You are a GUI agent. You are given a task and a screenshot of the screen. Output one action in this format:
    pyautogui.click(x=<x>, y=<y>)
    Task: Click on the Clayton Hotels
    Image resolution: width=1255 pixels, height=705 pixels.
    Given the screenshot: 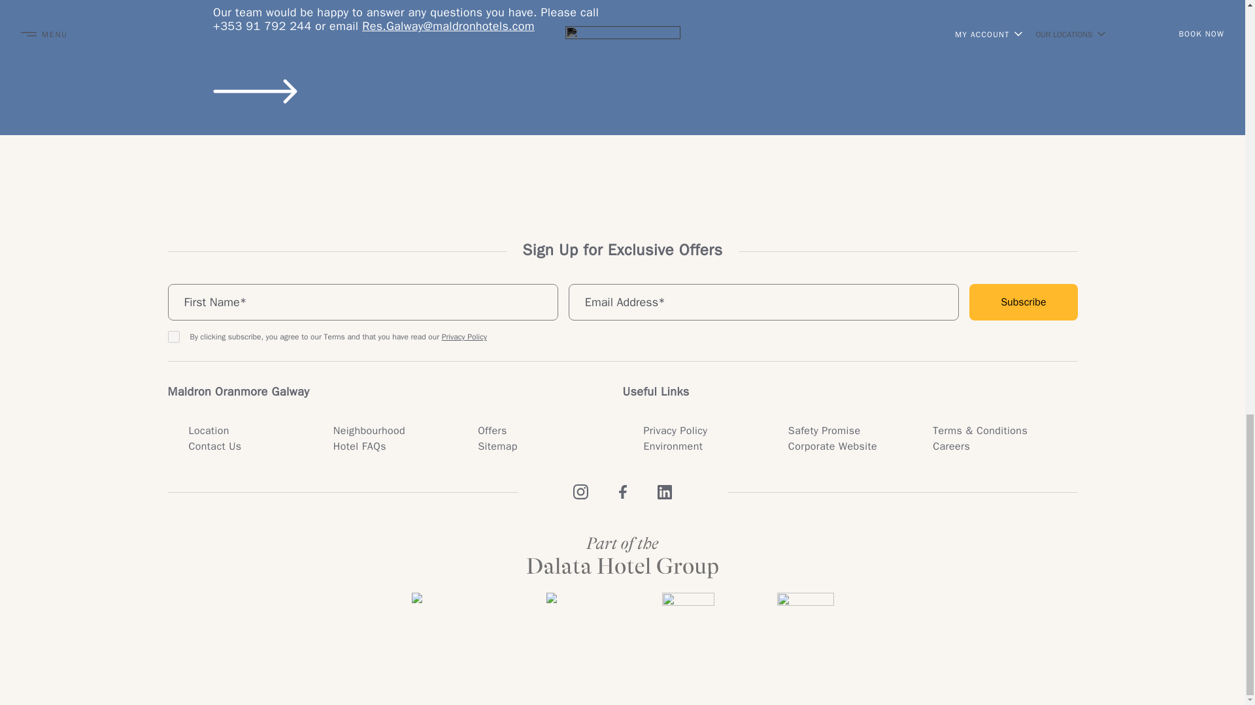 What is the action you would take?
    pyautogui.click(x=573, y=612)
    